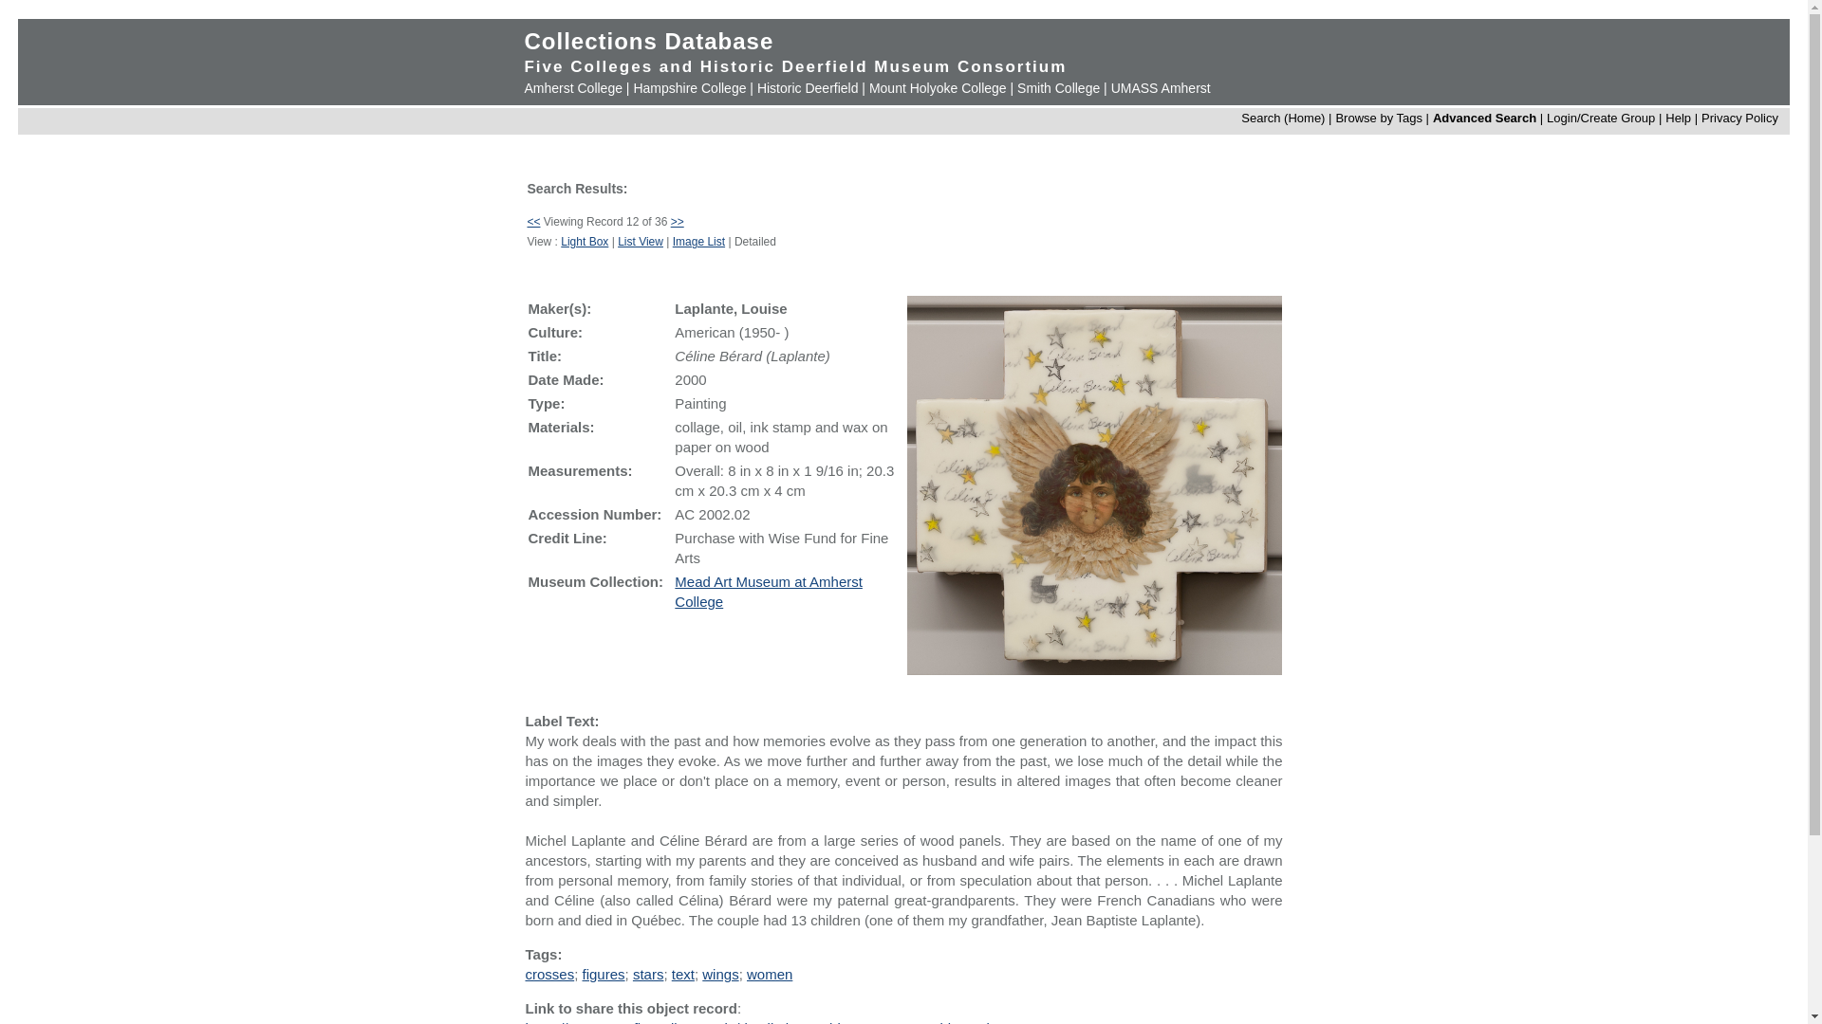 The height and width of the screenshot is (1024, 1822). What do you see at coordinates (719, 974) in the screenshot?
I see `wings` at bounding box center [719, 974].